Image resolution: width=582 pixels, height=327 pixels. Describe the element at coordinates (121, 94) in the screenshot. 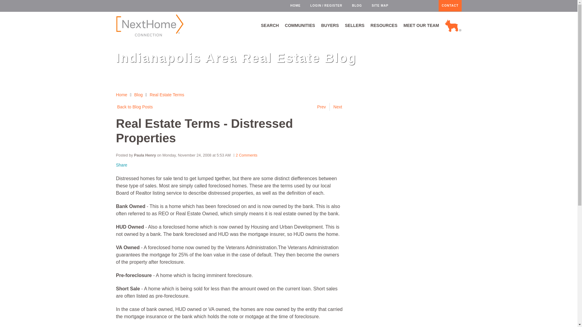

I see `Home` at that location.